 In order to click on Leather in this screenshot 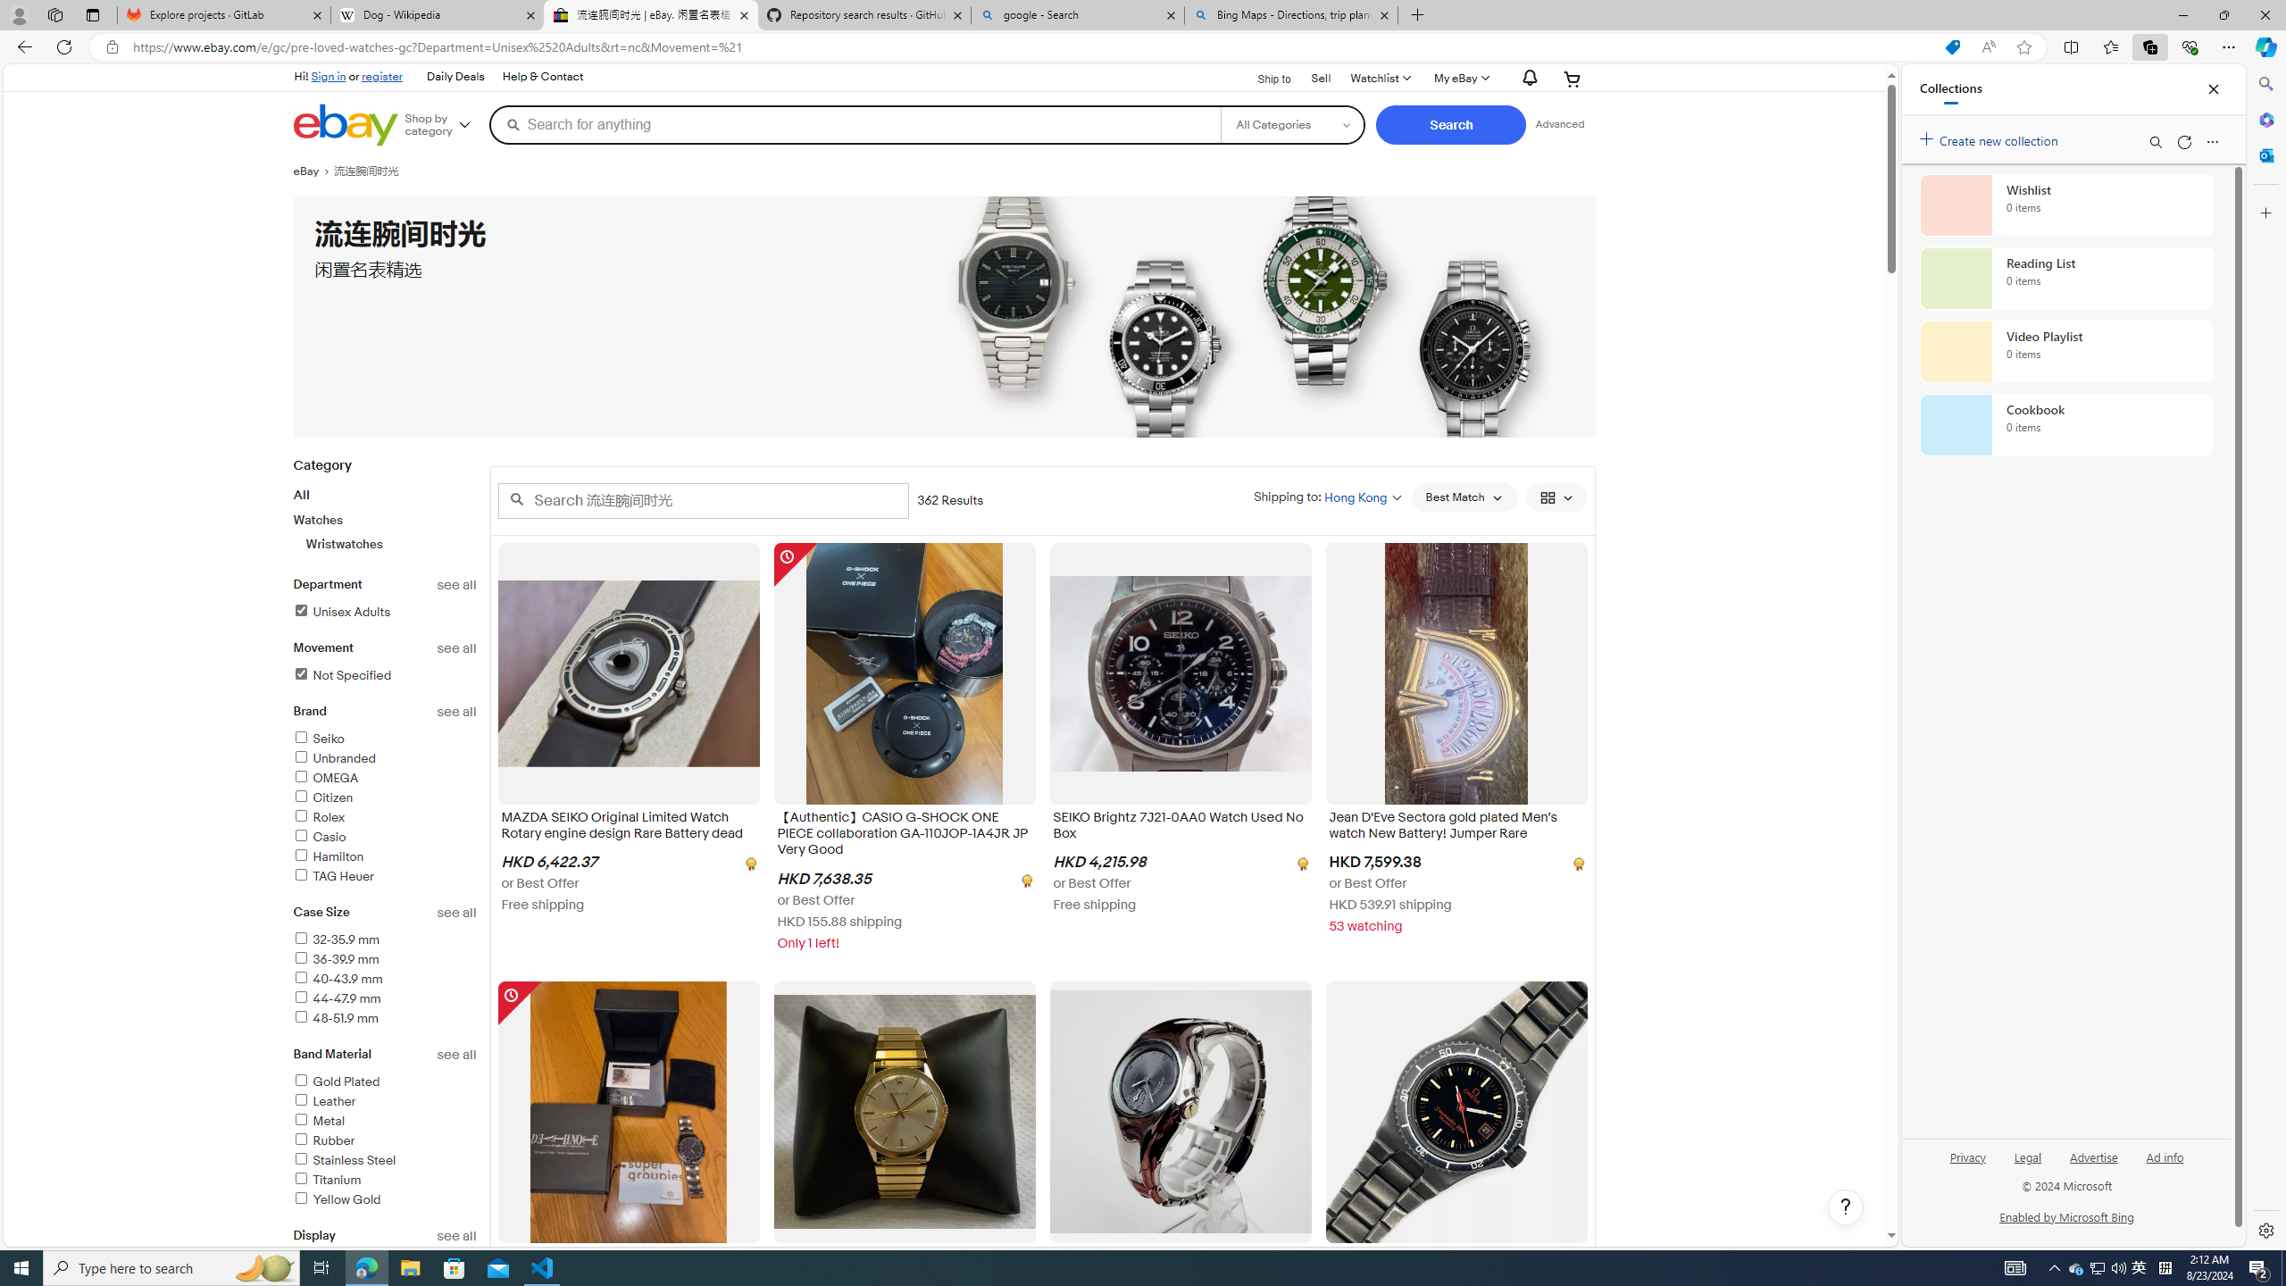, I will do `click(324, 1101)`.